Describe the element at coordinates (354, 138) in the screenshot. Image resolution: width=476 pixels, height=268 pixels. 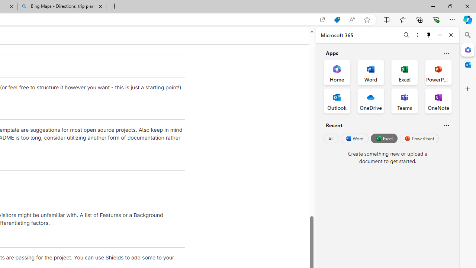
I see `Word` at that location.